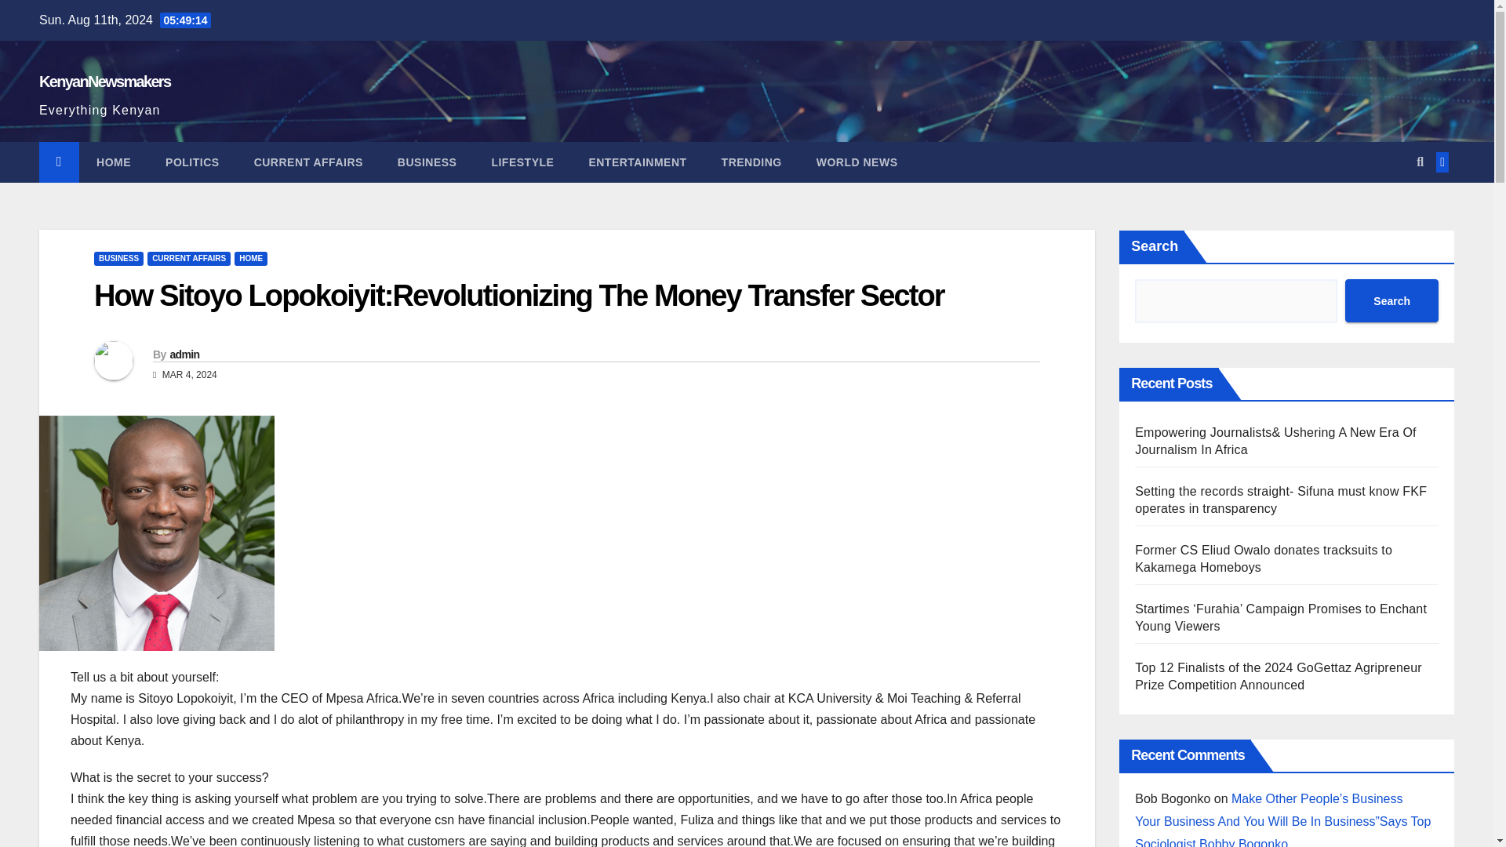  Describe the element at coordinates (191, 162) in the screenshot. I see `Politics` at that location.